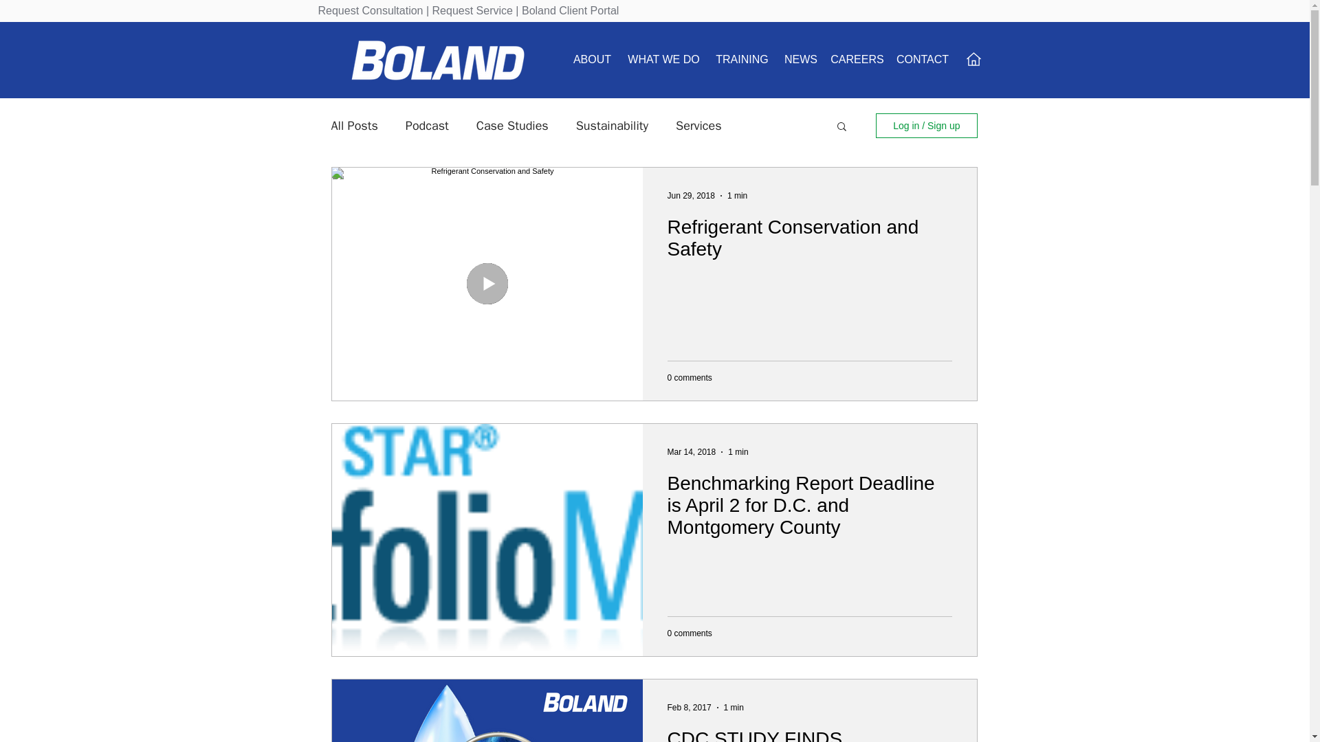  I want to click on Refrigerant Conservation and Safety, so click(808, 242).